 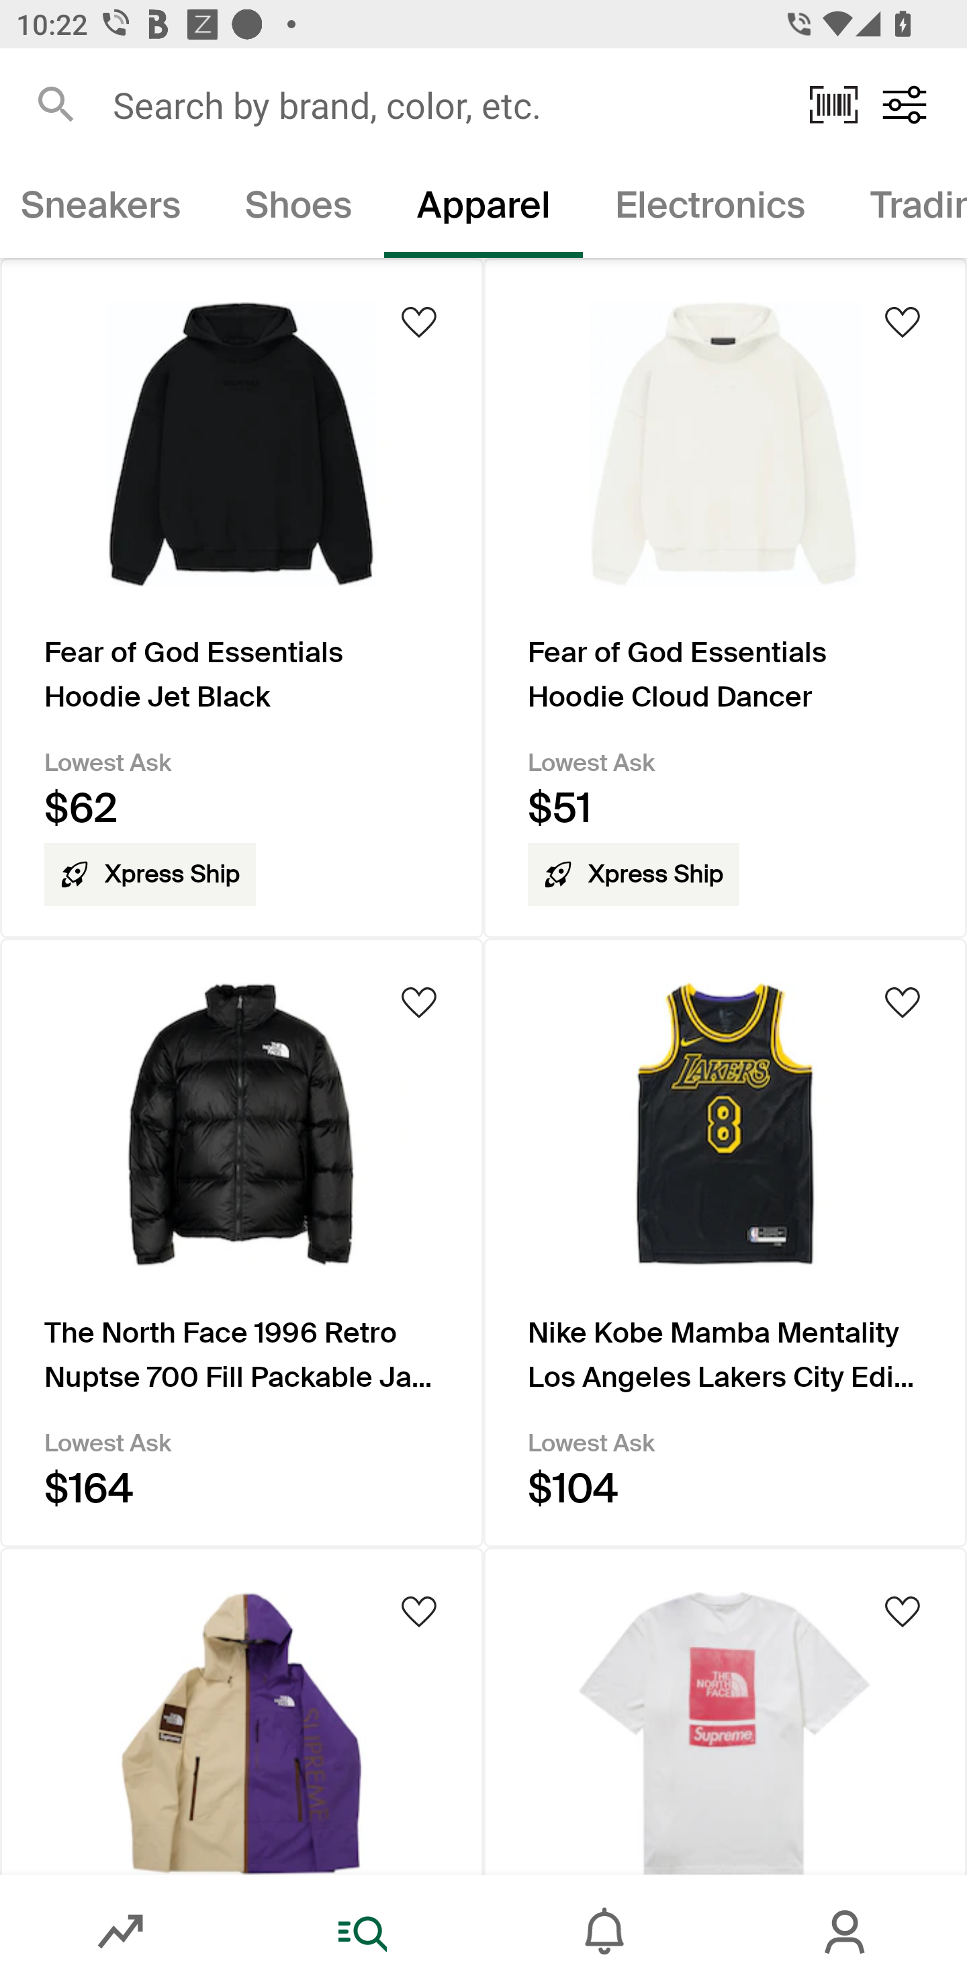 What do you see at coordinates (121, 1932) in the screenshot?
I see `Market` at bounding box center [121, 1932].